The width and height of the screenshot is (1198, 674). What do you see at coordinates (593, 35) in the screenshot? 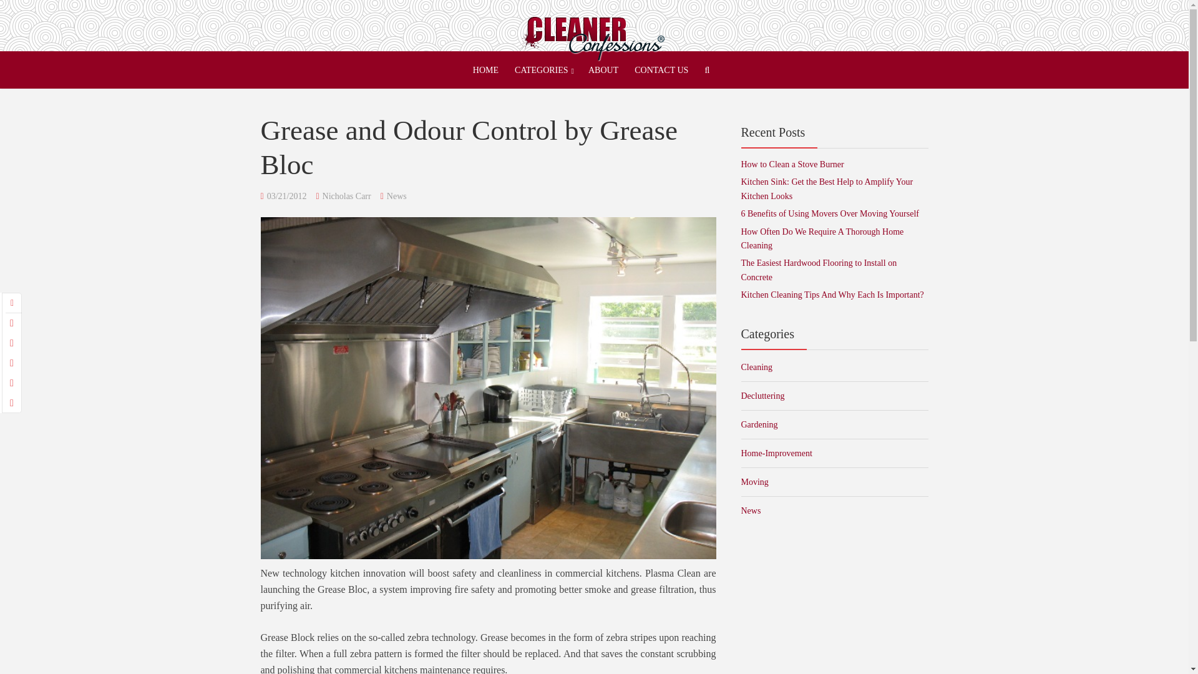
I see `Cleaner Confessions` at bounding box center [593, 35].